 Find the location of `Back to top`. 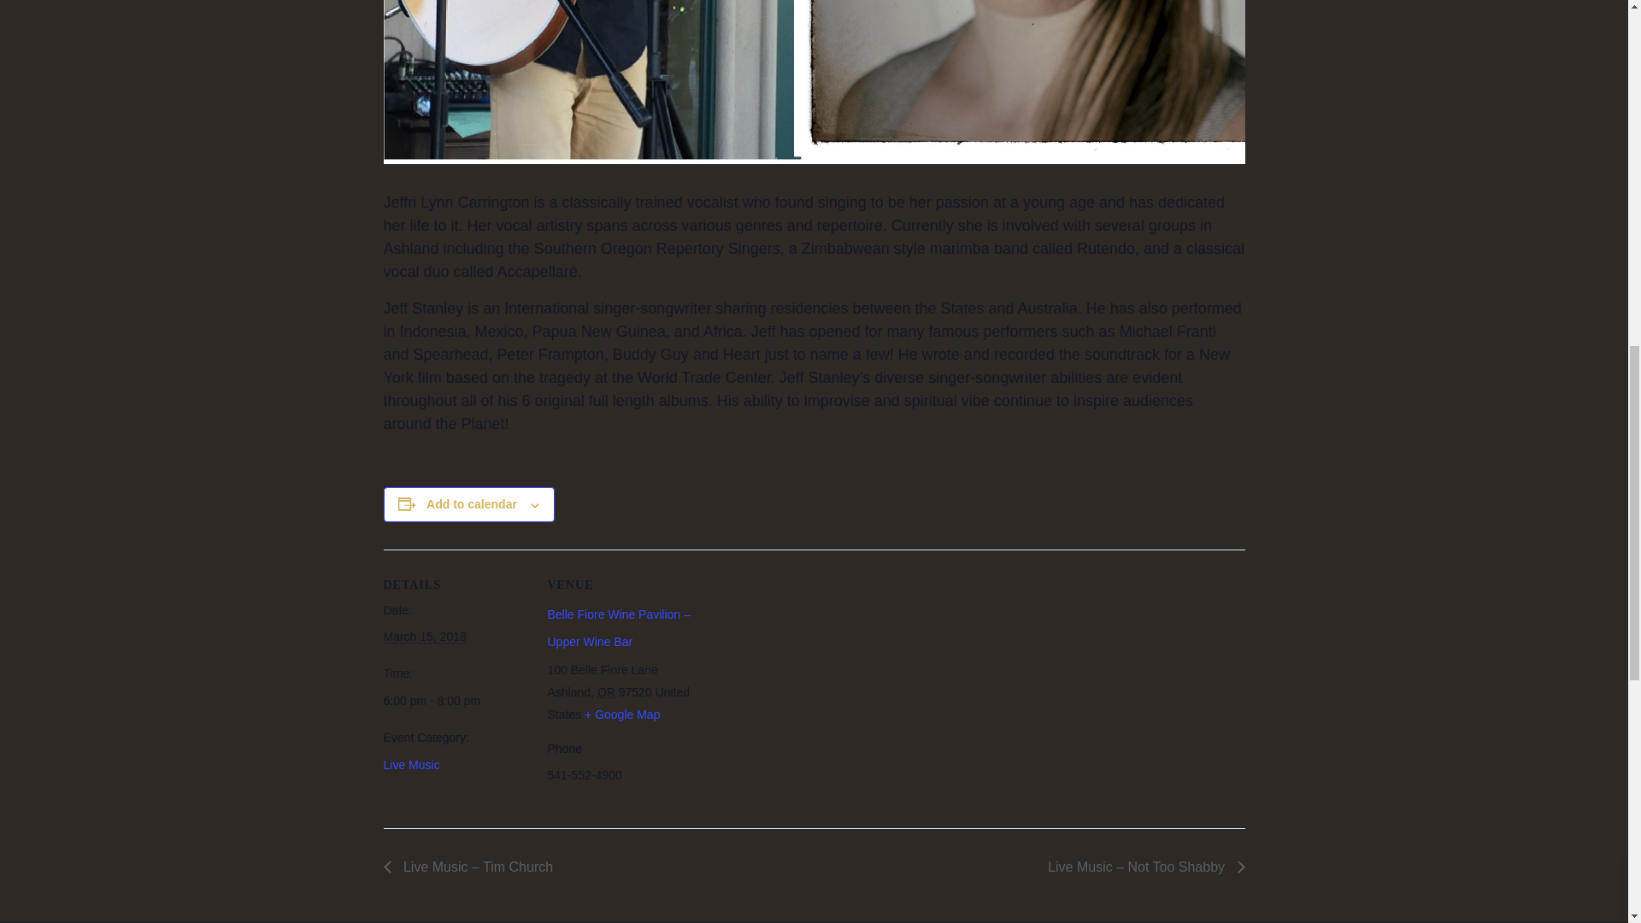

Back to top is located at coordinates (1593, 29).